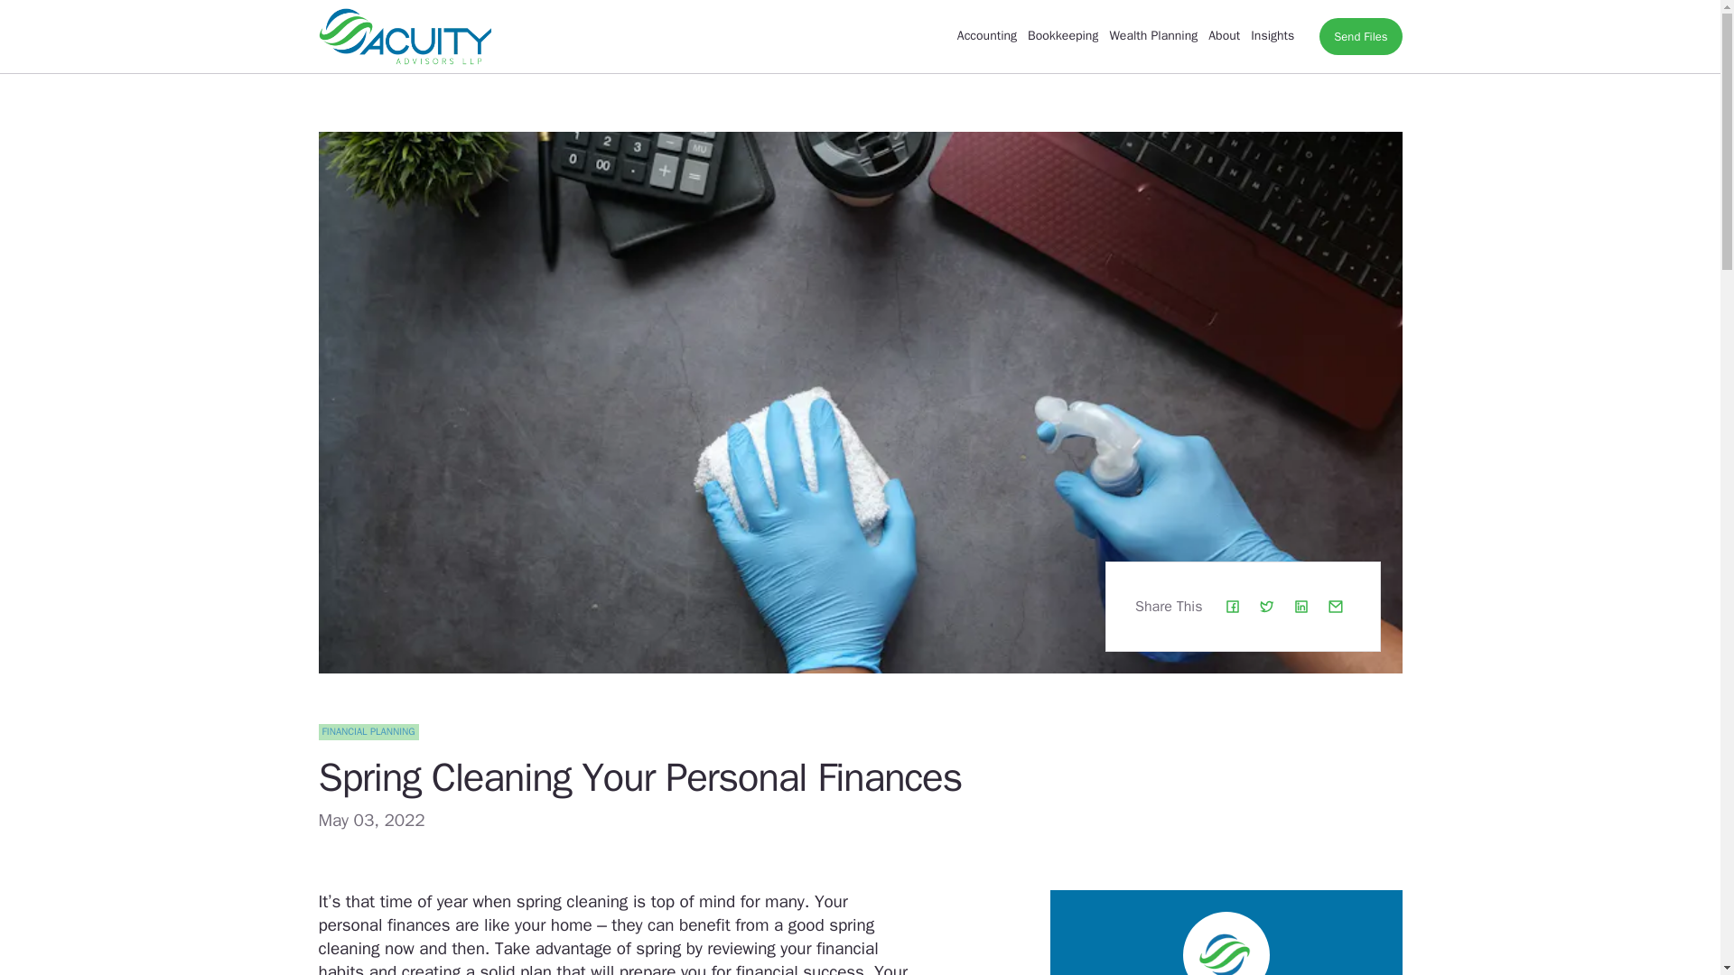 The image size is (1734, 975). Describe the element at coordinates (1360, 36) in the screenshot. I see `Send Files` at that location.